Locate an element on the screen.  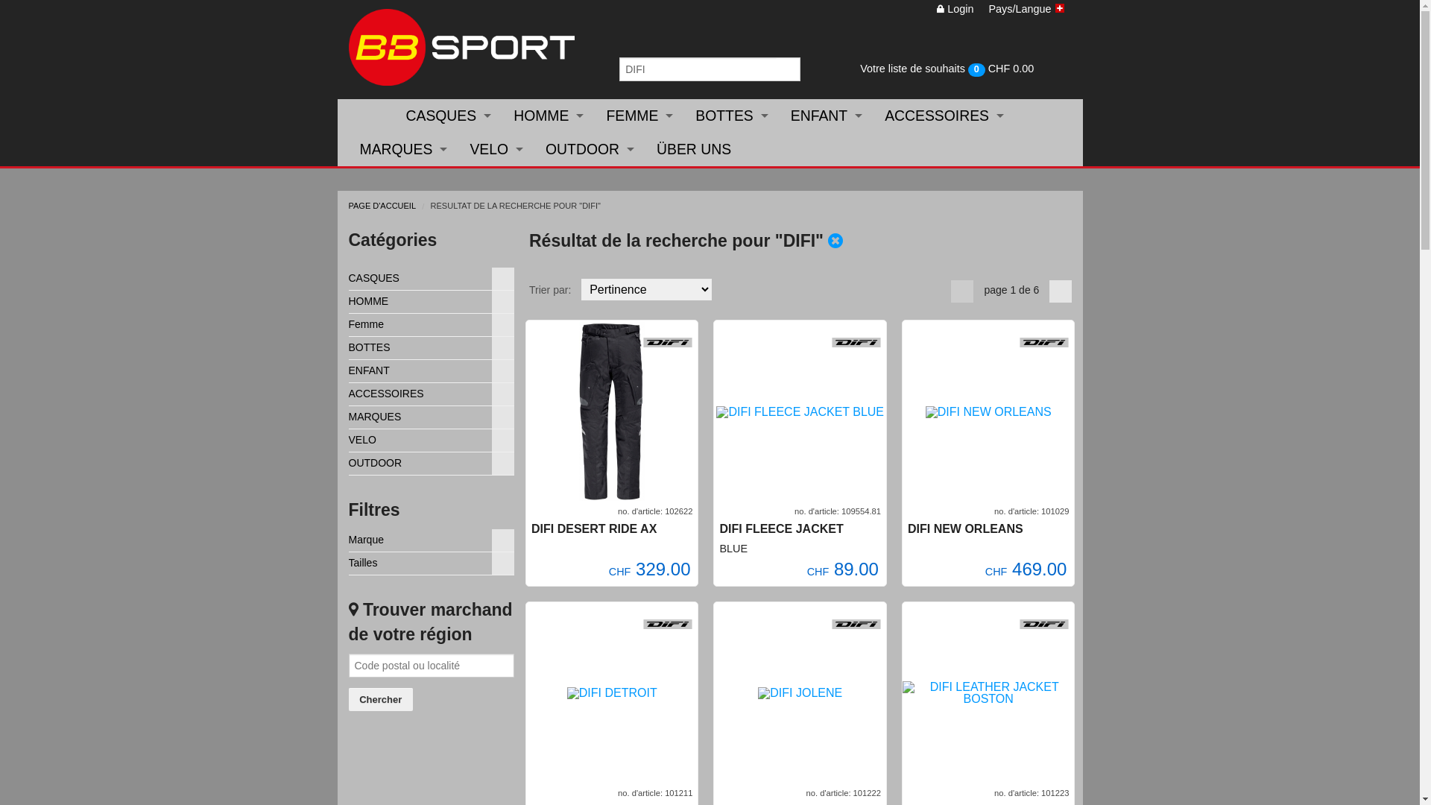
DIFI DETROIT (101211) is located at coordinates (613, 693).